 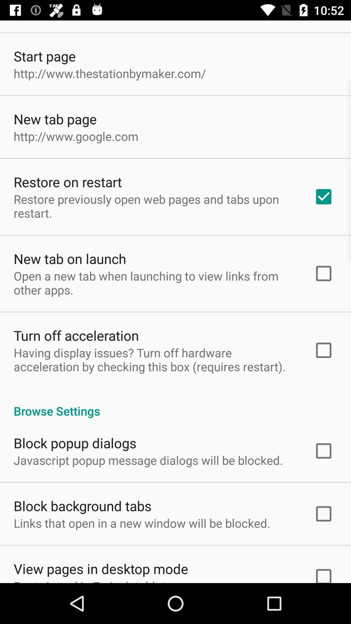 What do you see at coordinates (155, 206) in the screenshot?
I see `tap item below the restore on restart` at bounding box center [155, 206].